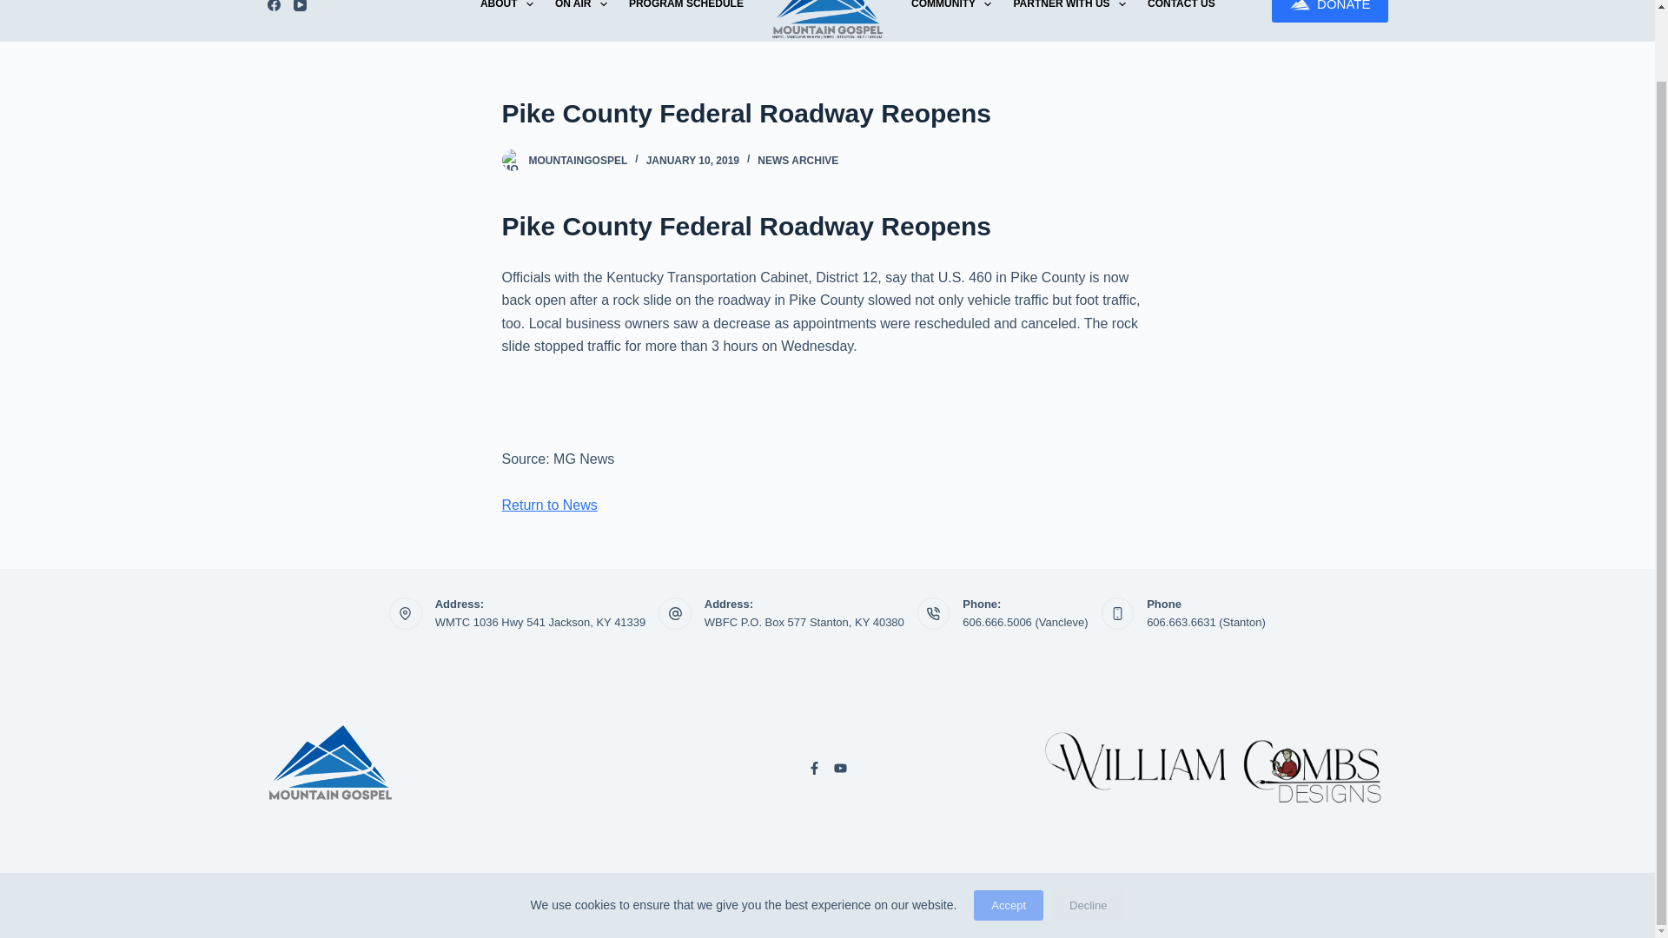 The image size is (1668, 938). I want to click on ABOUT, so click(506, 21).